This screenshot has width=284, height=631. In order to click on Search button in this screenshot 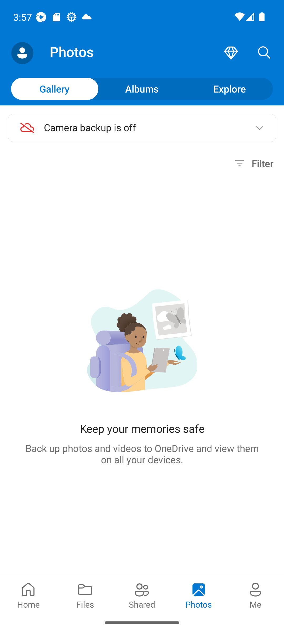, I will do `click(264, 53)`.